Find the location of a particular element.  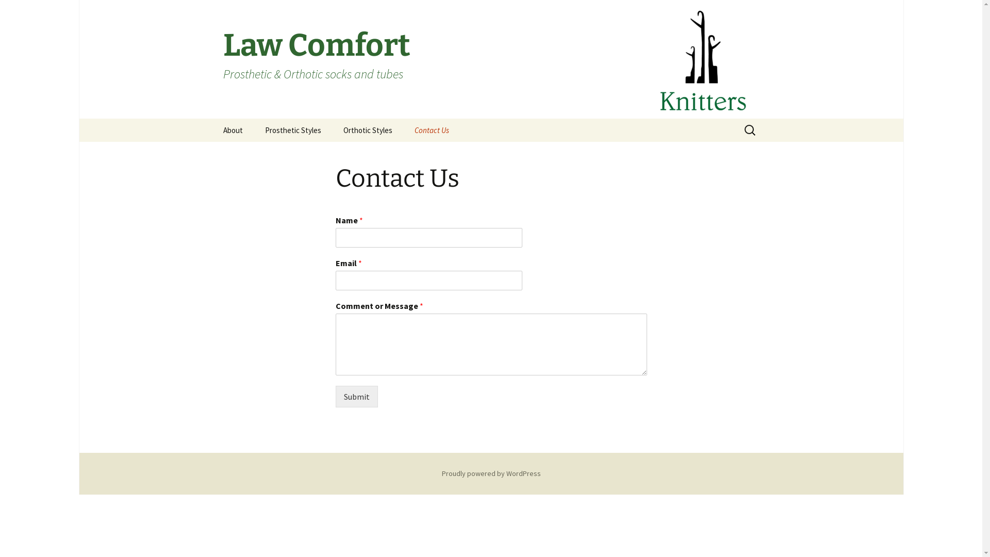

About is located at coordinates (232, 130).